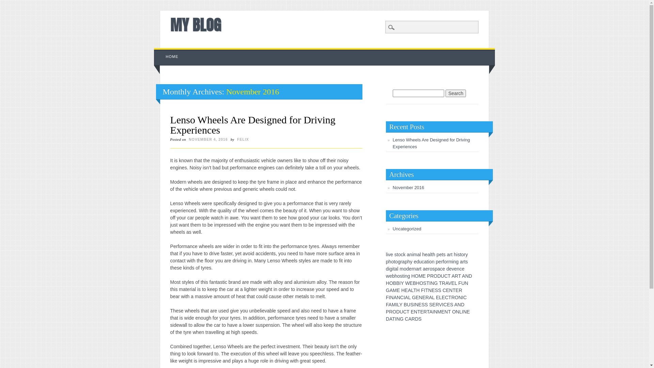  I want to click on t, so click(421, 269).